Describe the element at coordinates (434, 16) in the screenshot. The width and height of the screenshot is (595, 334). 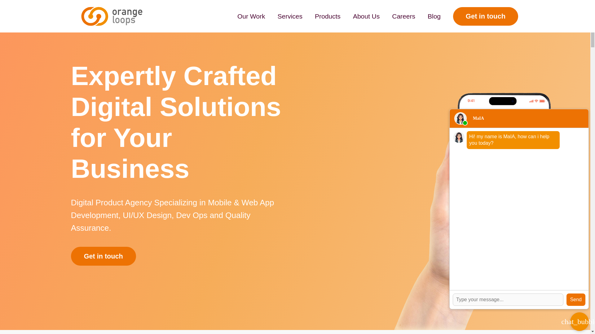
I see `Blog` at that location.